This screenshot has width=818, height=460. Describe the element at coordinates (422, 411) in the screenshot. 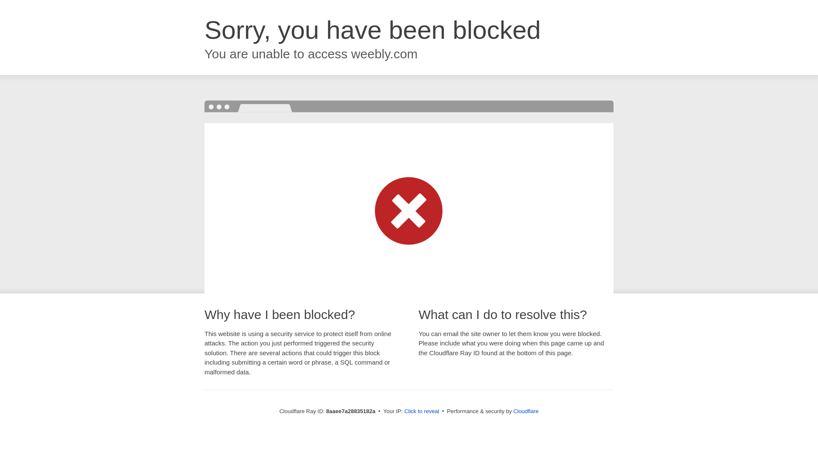

I see `Click to reveal` at that location.